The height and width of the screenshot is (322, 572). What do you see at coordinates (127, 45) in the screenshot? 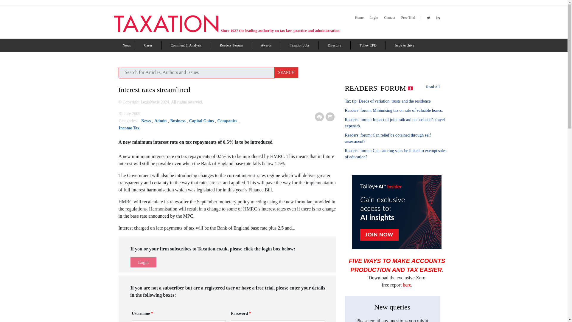
I see `News` at bounding box center [127, 45].